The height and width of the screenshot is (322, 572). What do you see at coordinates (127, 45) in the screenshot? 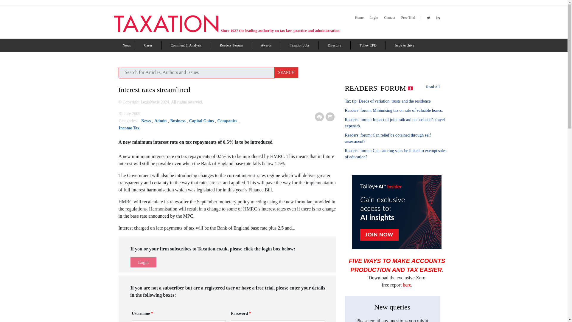
I see `News` at bounding box center [127, 45].